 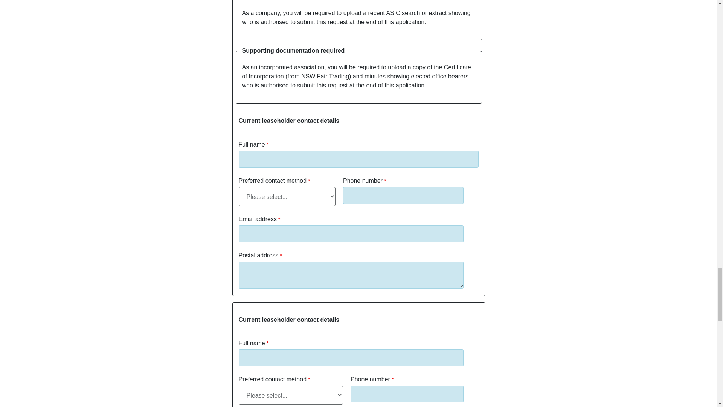 What do you see at coordinates (351, 275) in the screenshot?
I see `Postal address` at bounding box center [351, 275].